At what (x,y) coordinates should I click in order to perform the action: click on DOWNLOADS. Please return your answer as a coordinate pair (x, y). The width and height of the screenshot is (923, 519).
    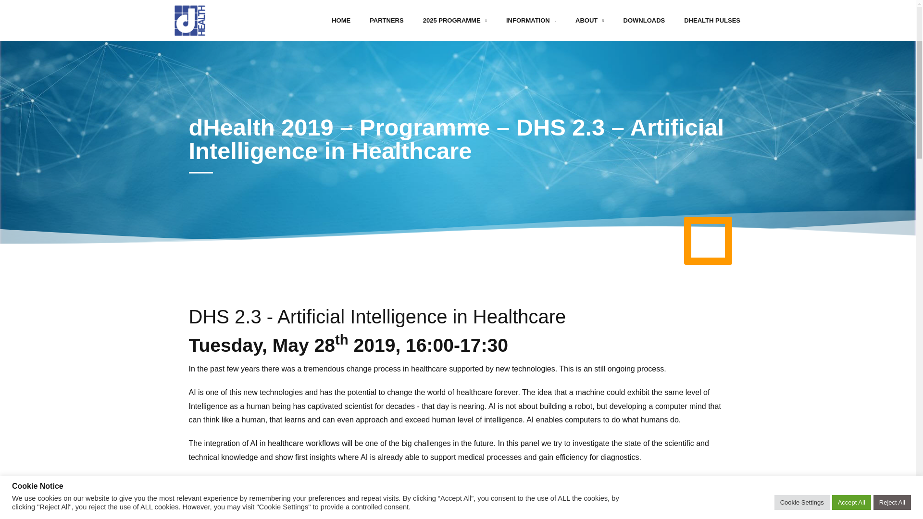
    Looking at the image, I should click on (644, 20).